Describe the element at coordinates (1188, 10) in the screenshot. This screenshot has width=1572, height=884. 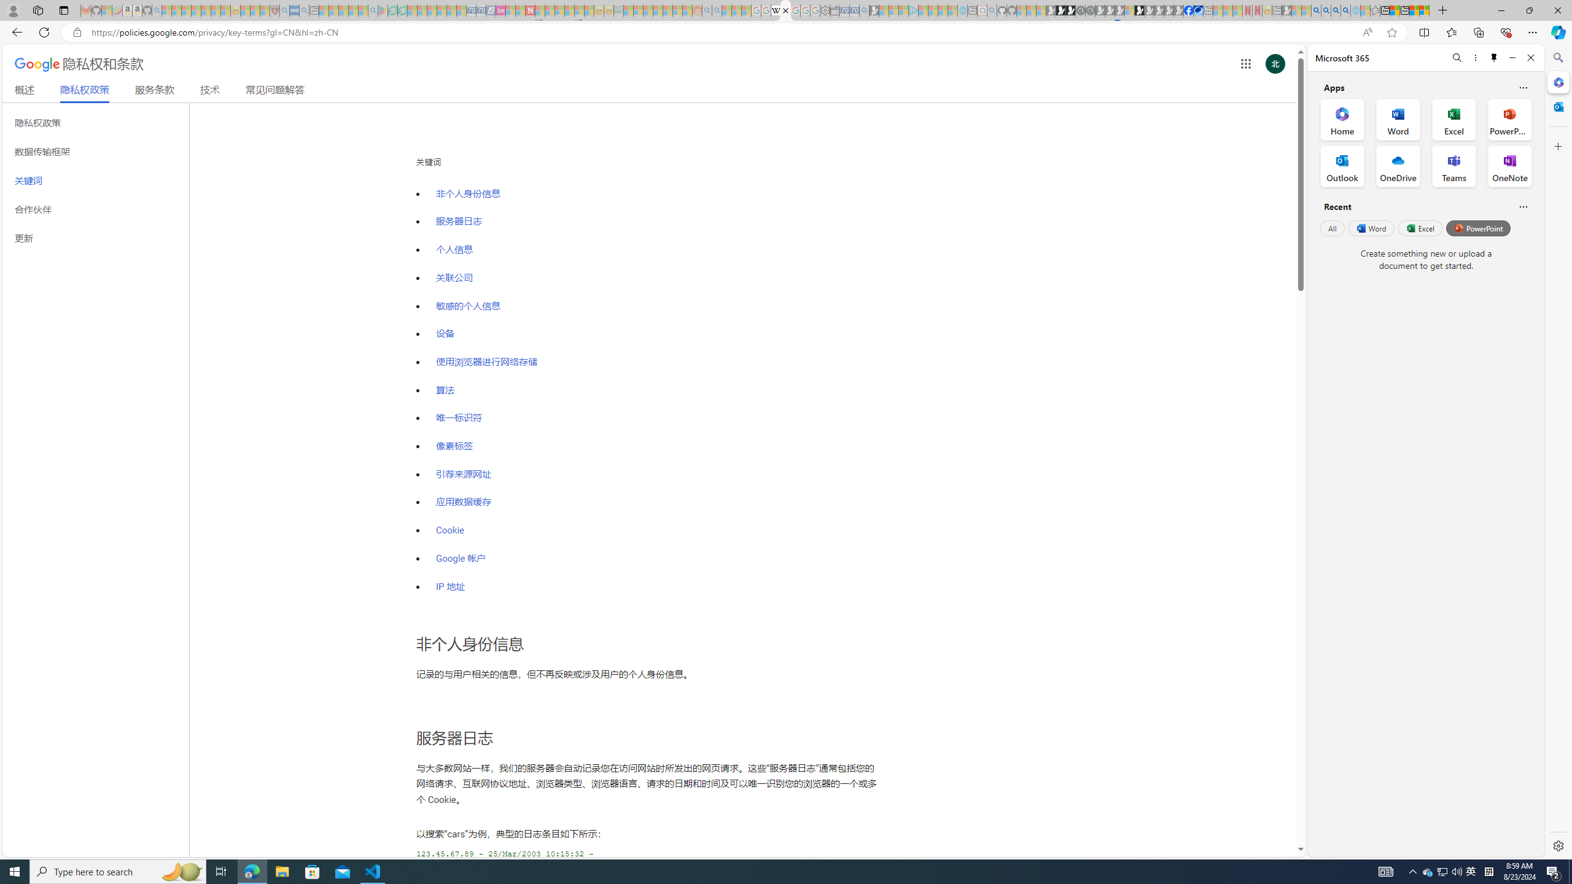
I see `Nordace | Facebook` at that location.